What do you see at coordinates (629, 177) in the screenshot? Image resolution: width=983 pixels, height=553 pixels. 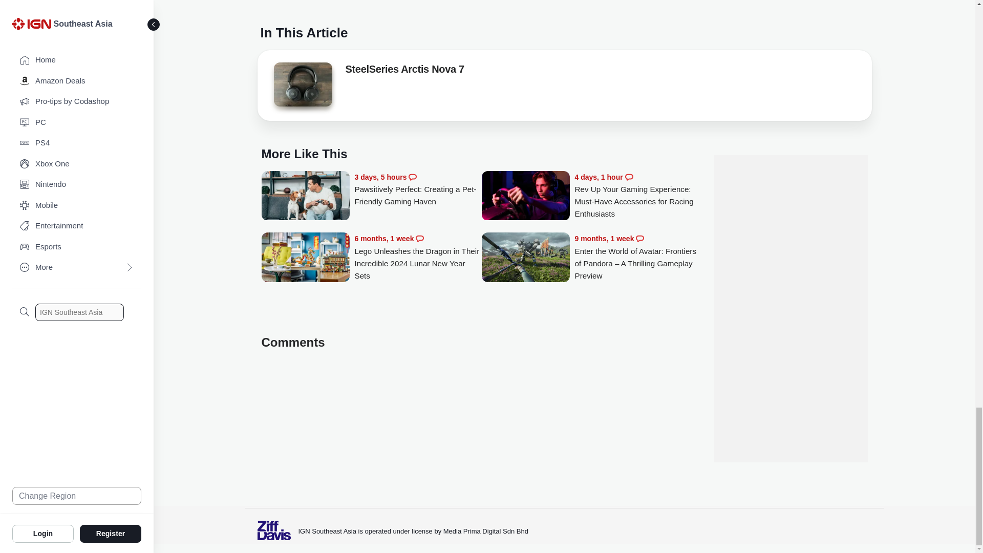 I see `Comments` at bounding box center [629, 177].